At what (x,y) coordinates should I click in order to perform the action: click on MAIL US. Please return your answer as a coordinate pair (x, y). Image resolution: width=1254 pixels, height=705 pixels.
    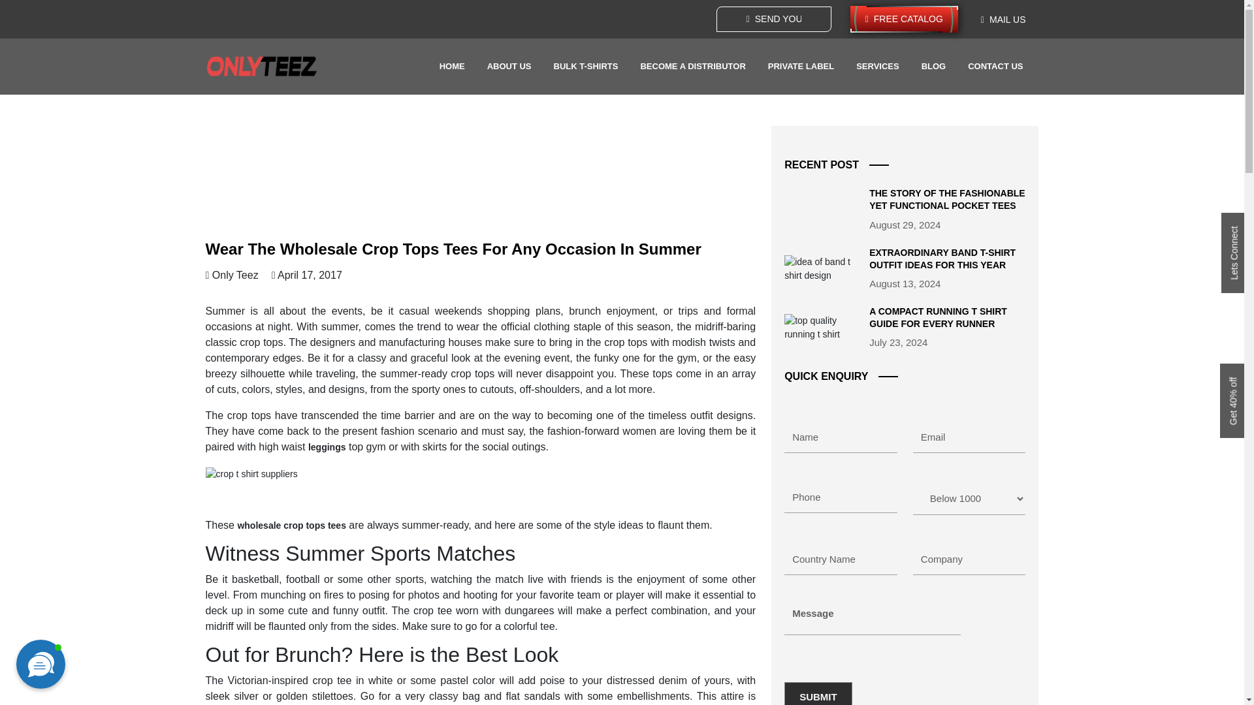
    Looking at the image, I should click on (1003, 20).